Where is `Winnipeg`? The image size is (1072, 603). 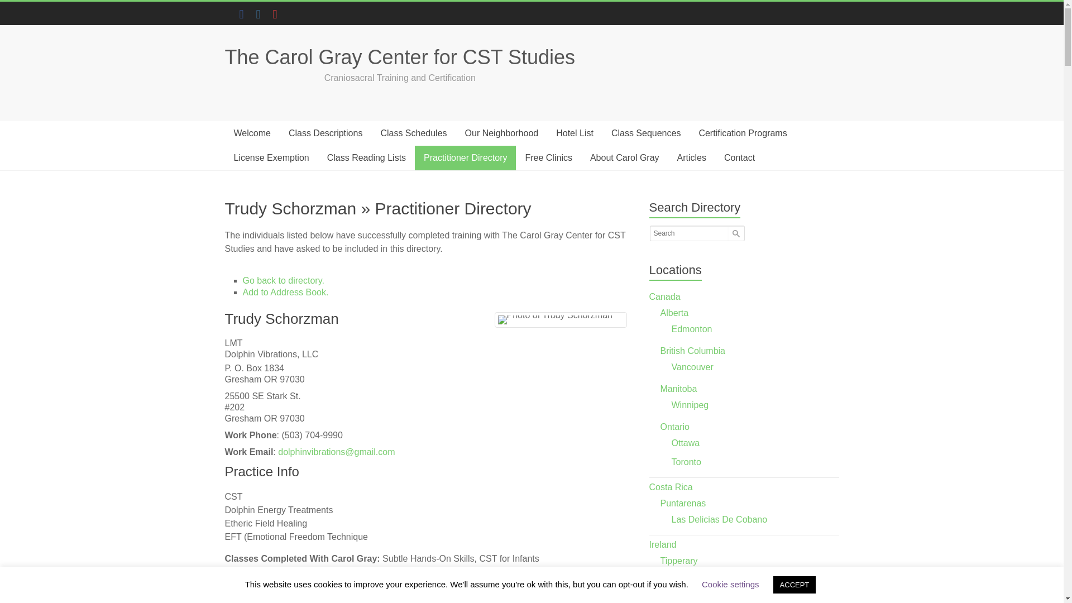
Winnipeg is located at coordinates (690, 405).